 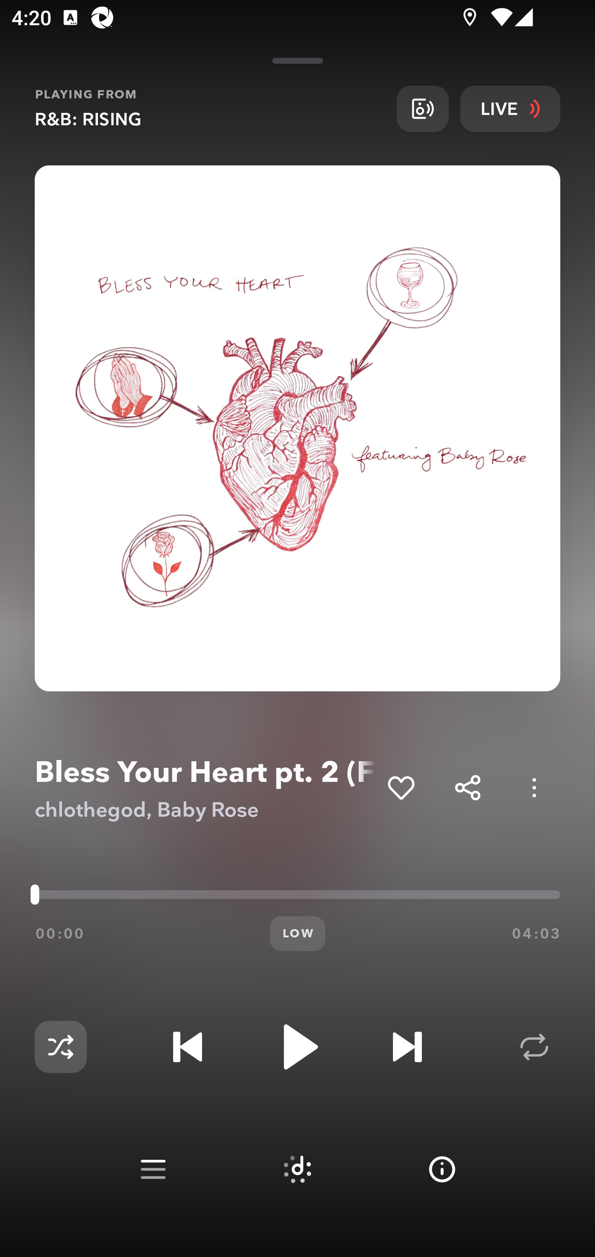 What do you see at coordinates (407, 1047) in the screenshot?
I see `Next` at bounding box center [407, 1047].